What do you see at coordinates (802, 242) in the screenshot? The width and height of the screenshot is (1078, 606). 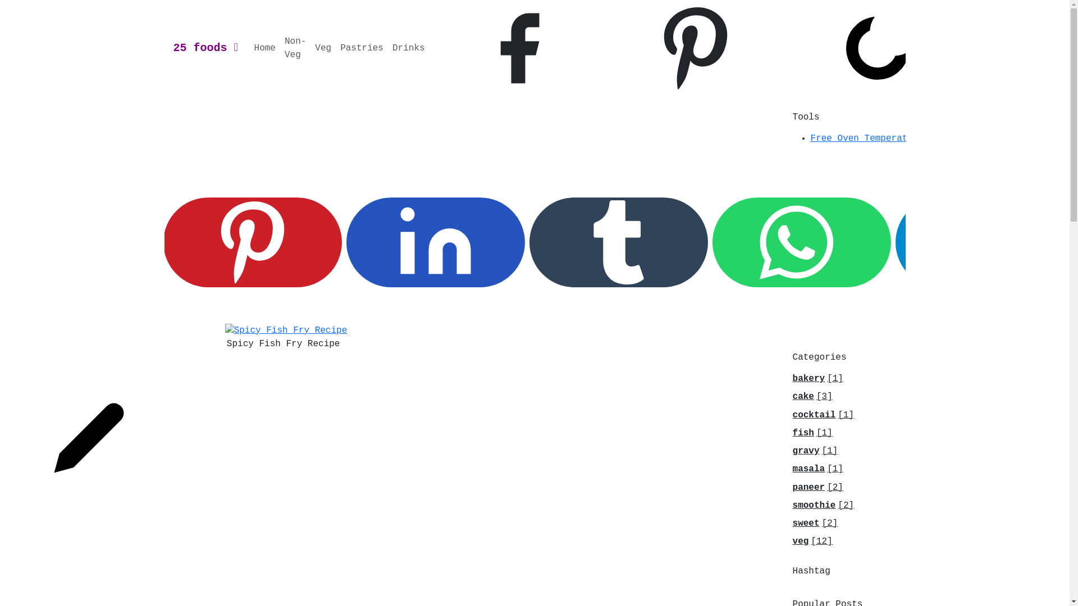 I see `Share to whatsapp` at bounding box center [802, 242].